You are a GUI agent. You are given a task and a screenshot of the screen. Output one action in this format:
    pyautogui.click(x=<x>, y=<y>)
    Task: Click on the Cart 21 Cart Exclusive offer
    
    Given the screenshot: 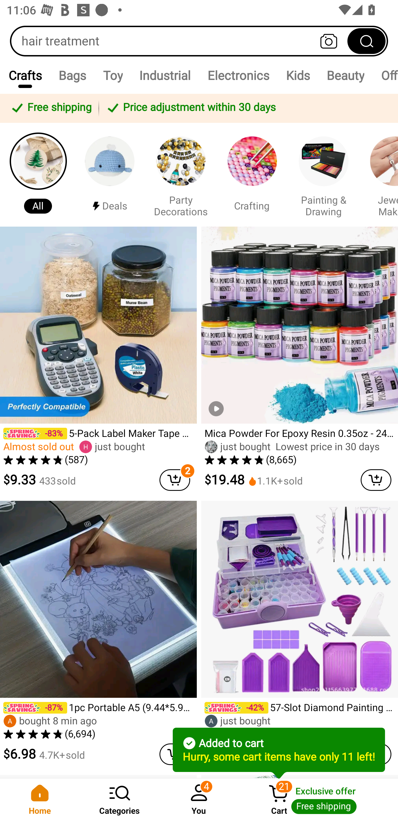 What is the action you would take?
    pyautogui.click(x=318, y=799)
    